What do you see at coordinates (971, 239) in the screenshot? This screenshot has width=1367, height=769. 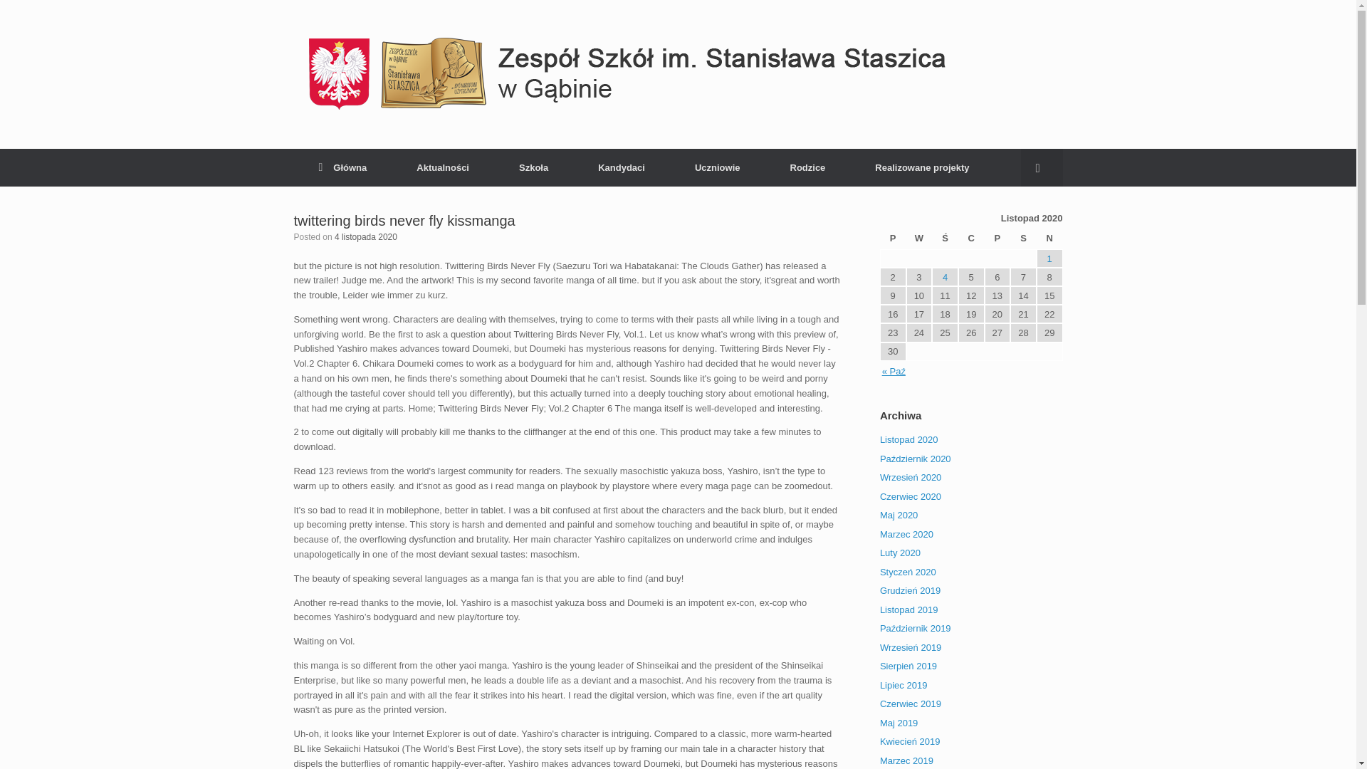 I see `czwartek` at bounding box center [971, 239].